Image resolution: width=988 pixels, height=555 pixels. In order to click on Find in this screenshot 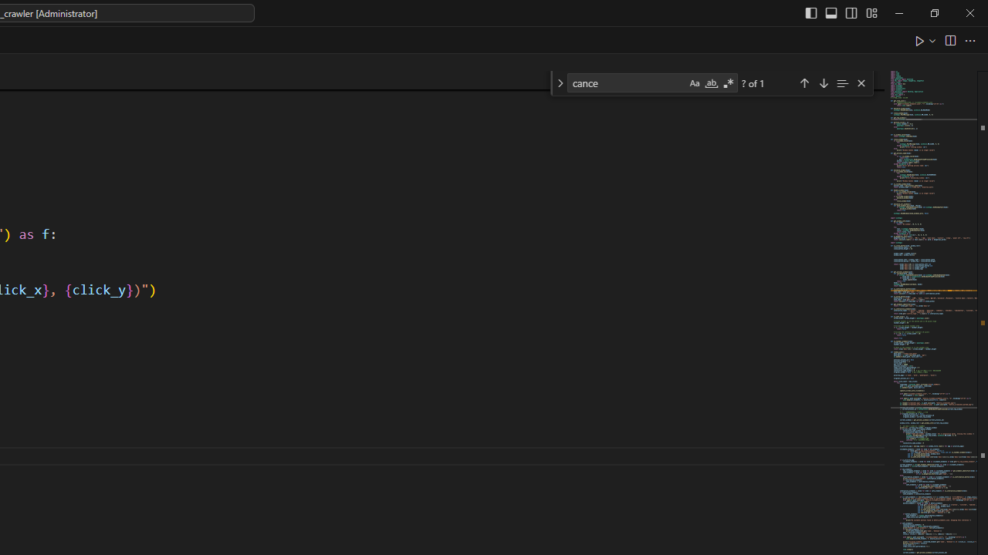, I will do `click(475, 97)`.